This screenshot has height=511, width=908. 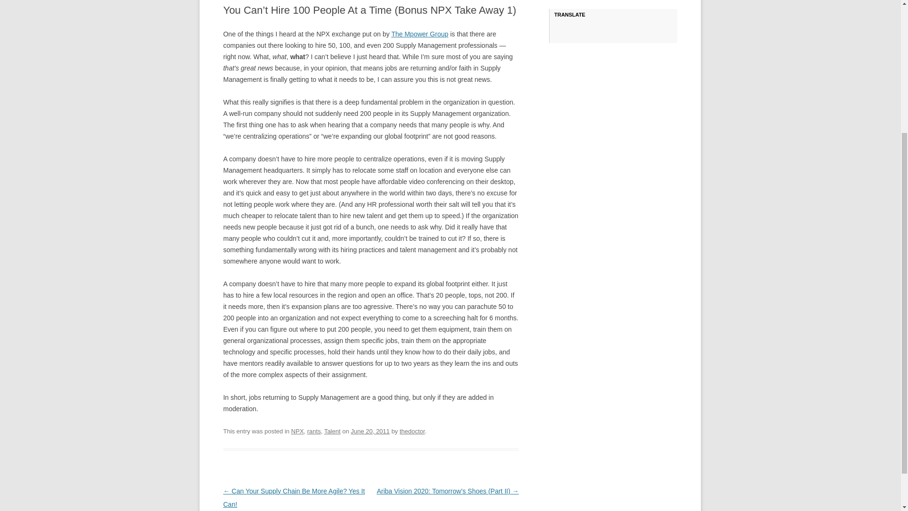 What do you see at coordinates (298, 431) in the screenshot?
I see `NPX` at bounding box center [298, 431].